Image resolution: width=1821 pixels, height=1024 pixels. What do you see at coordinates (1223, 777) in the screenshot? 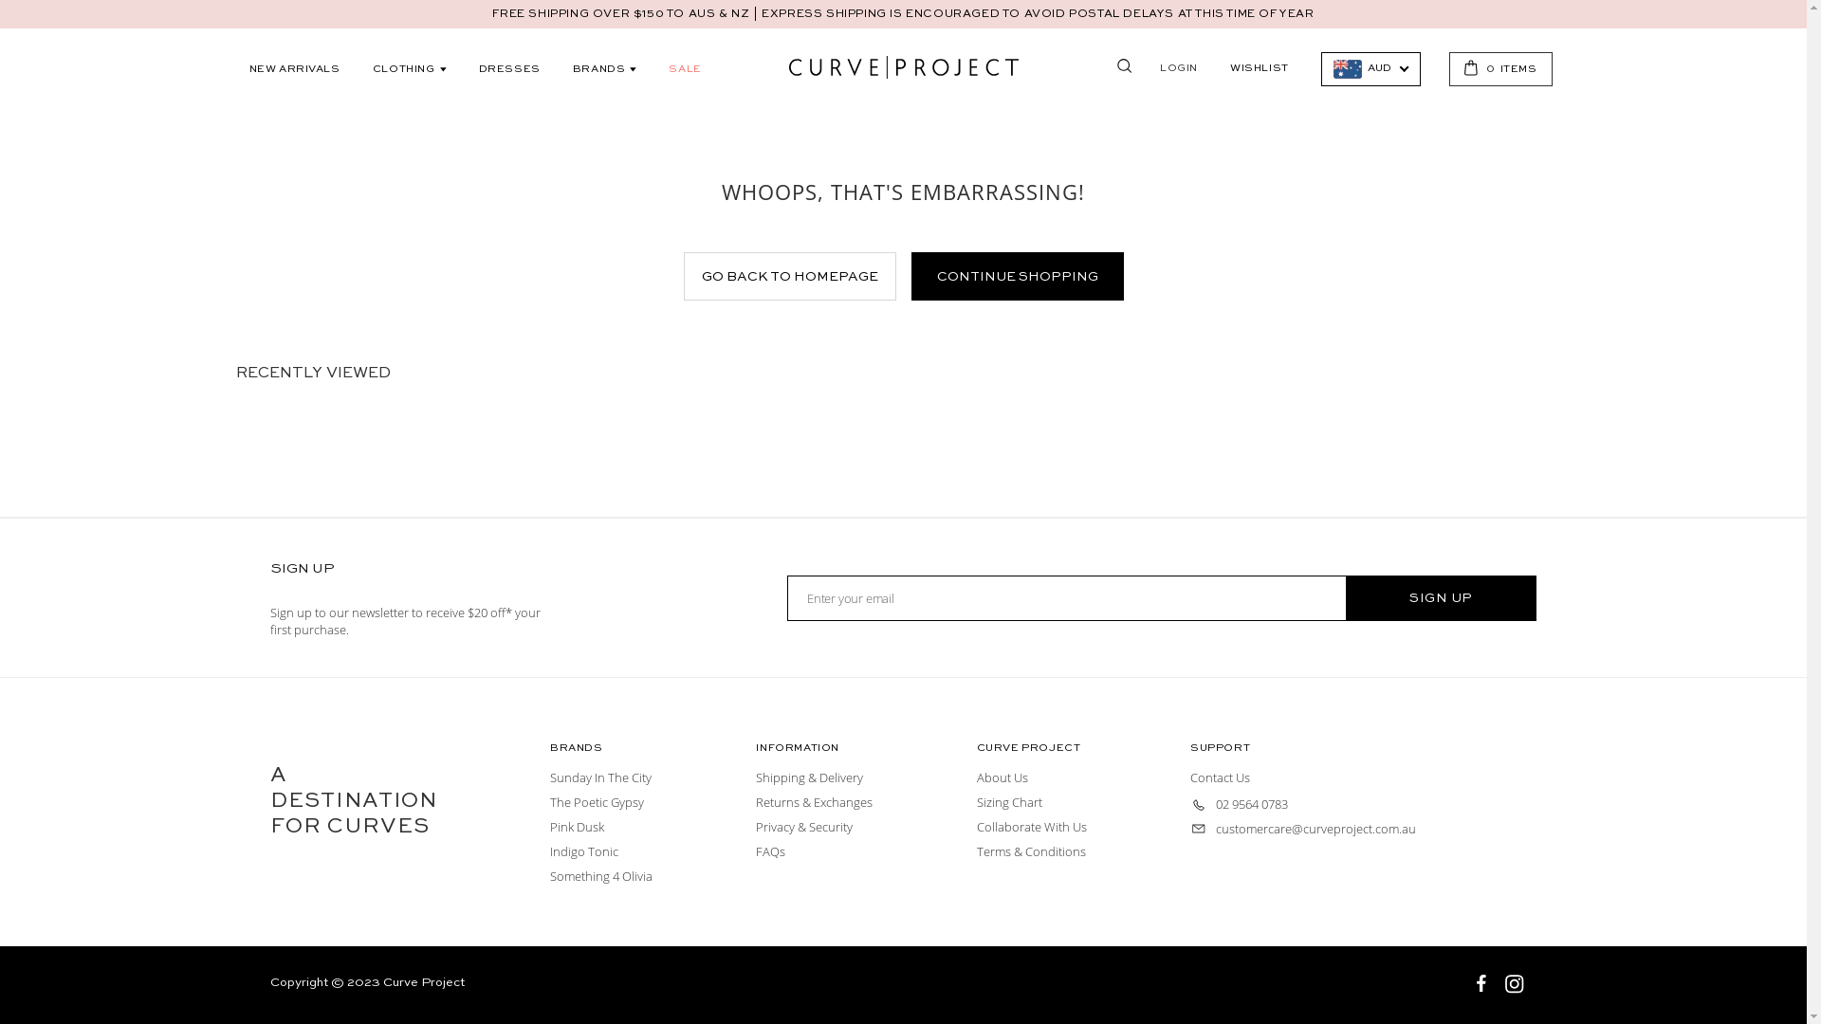
I see `Contact Us` at bounding box center [1223, 777].